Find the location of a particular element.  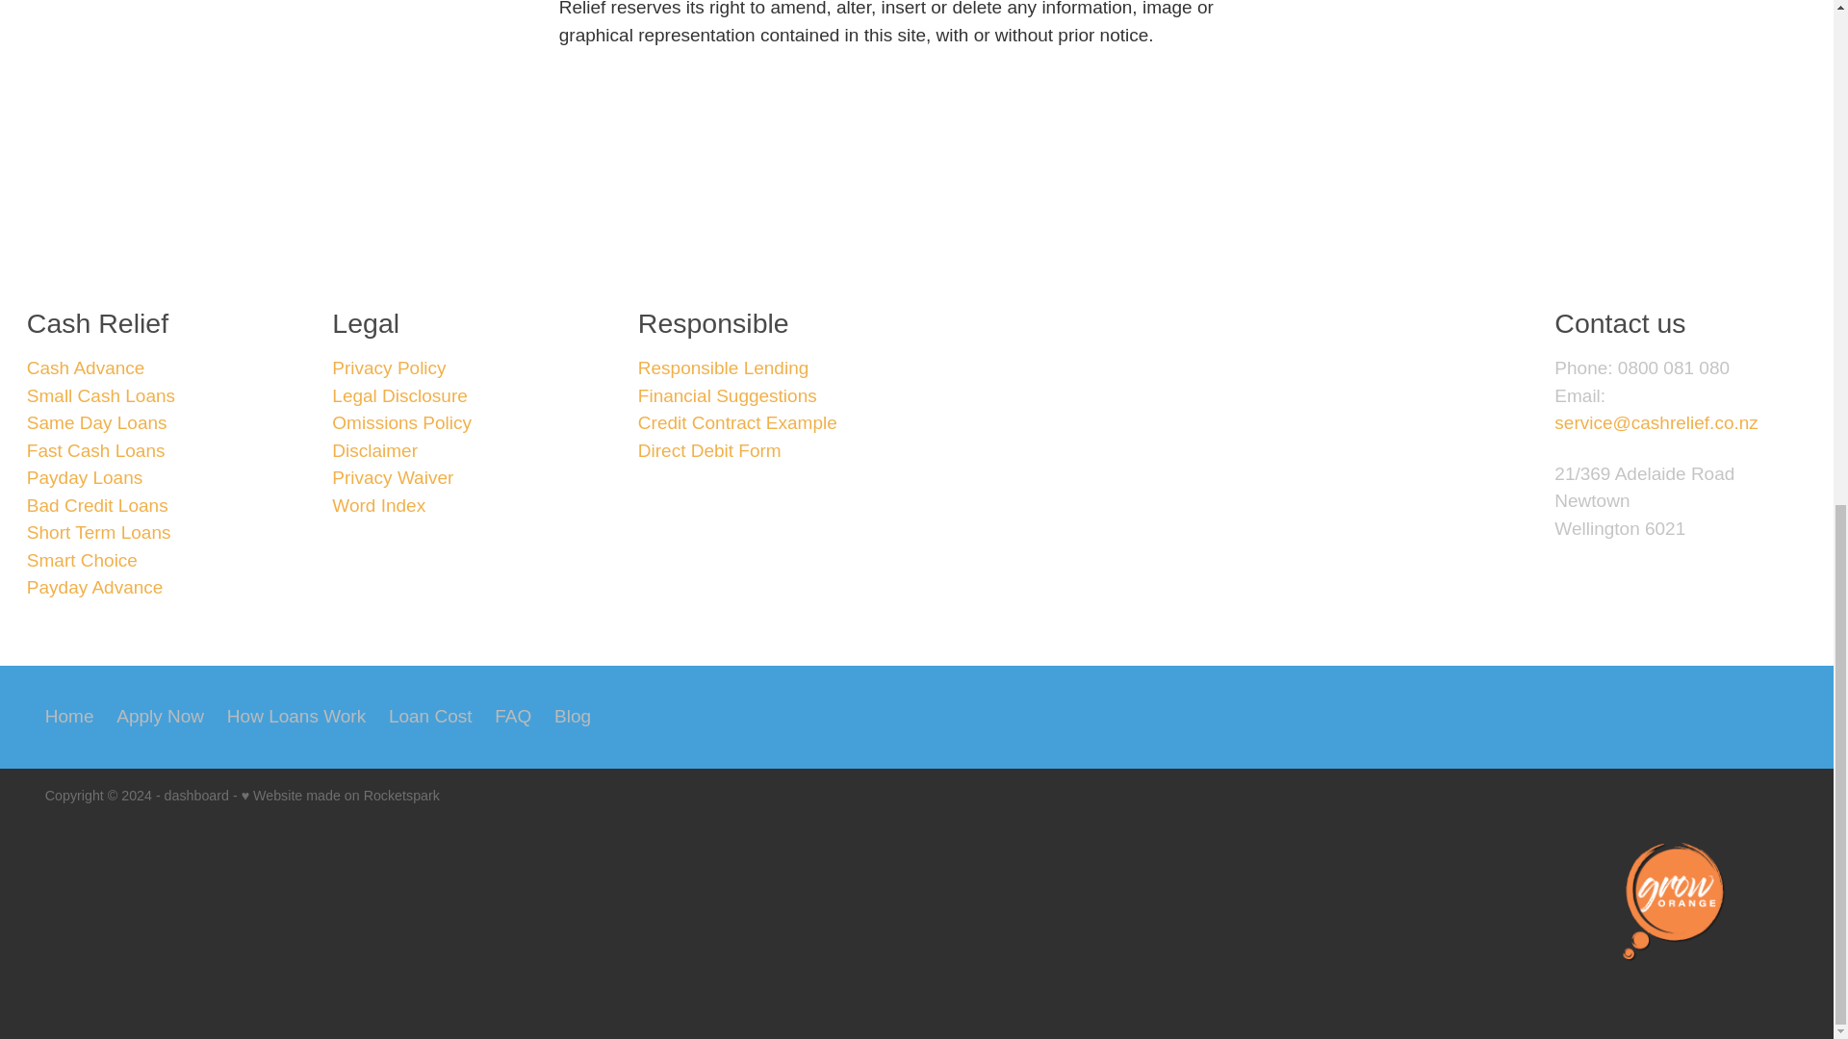

Omissions Policy is located at coordinates (401, 422).